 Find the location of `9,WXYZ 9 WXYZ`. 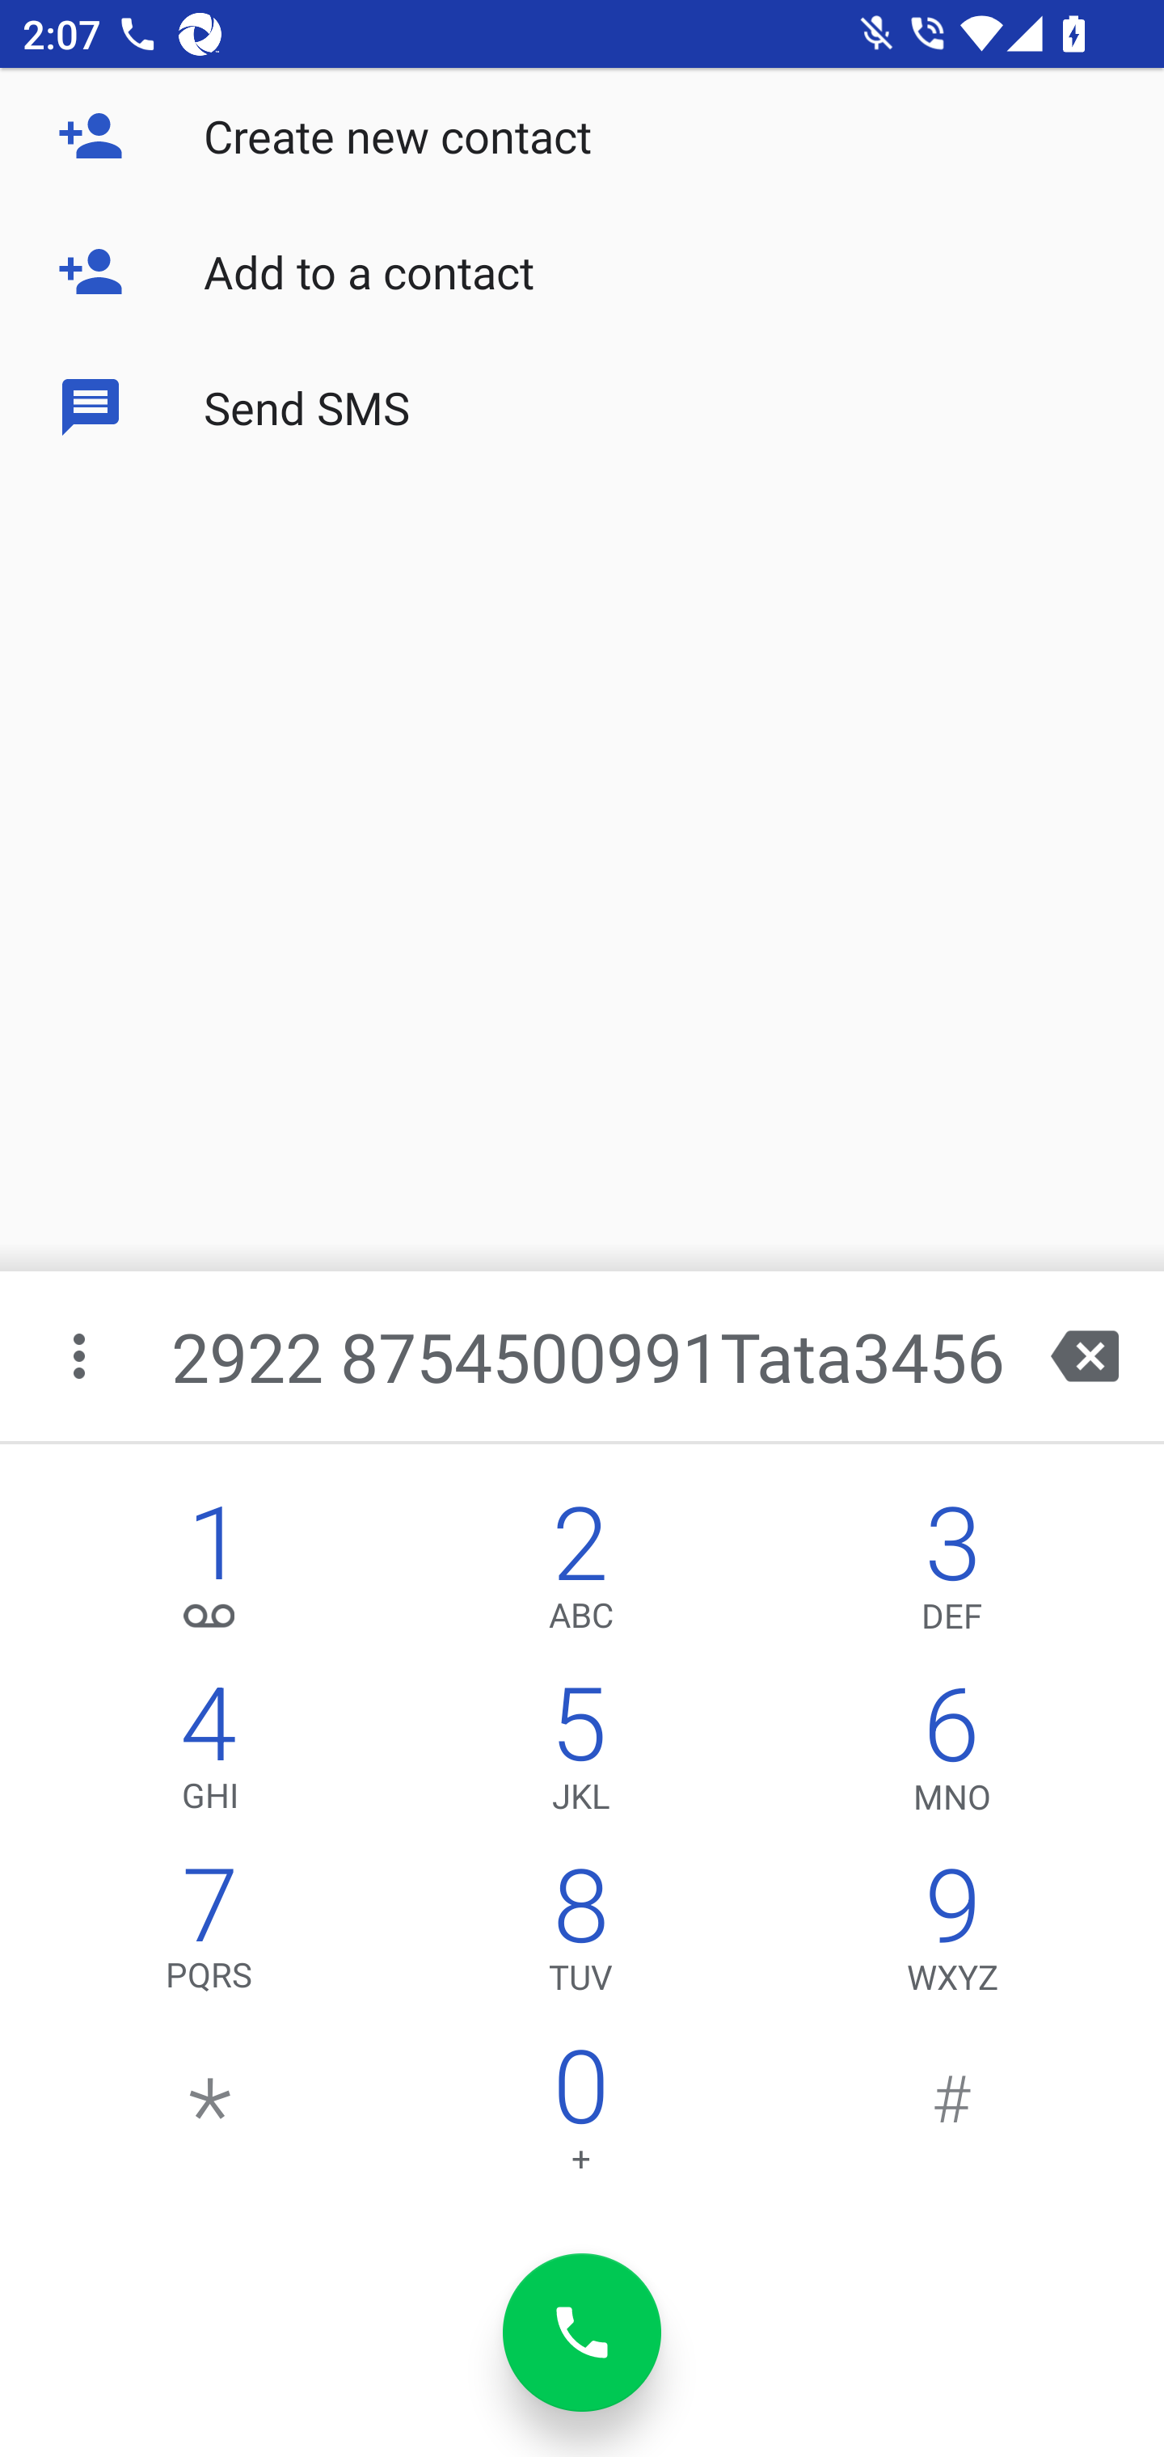

9,WXYZ 9 WXYZ is located at coordinates (952, 1937).